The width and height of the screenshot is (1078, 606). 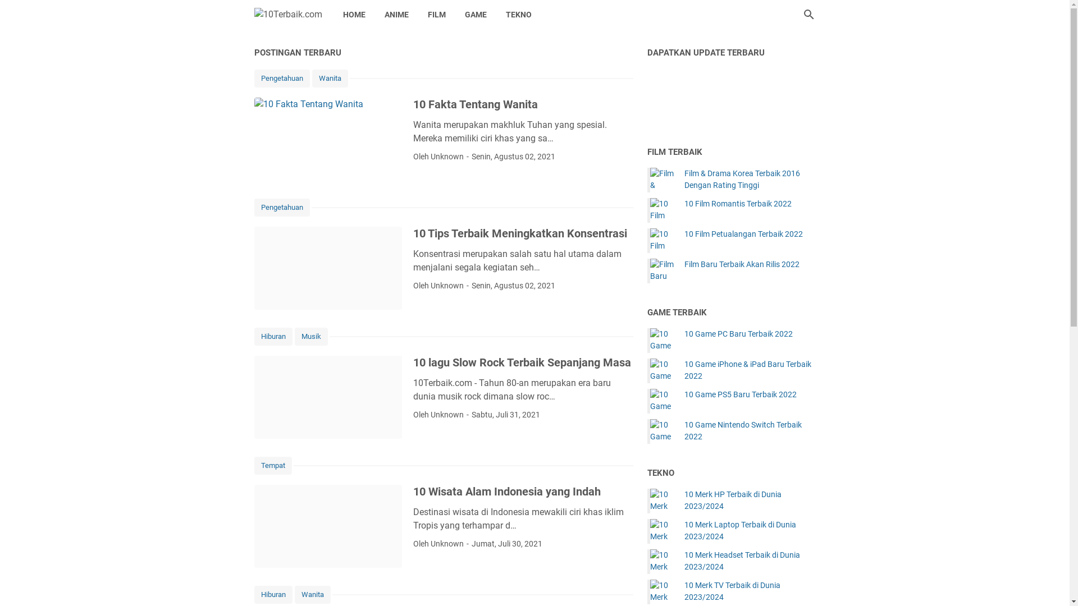 I want to click on 10 Wisata Alam Indonesia yang Indah, so click(x=328, y=526).